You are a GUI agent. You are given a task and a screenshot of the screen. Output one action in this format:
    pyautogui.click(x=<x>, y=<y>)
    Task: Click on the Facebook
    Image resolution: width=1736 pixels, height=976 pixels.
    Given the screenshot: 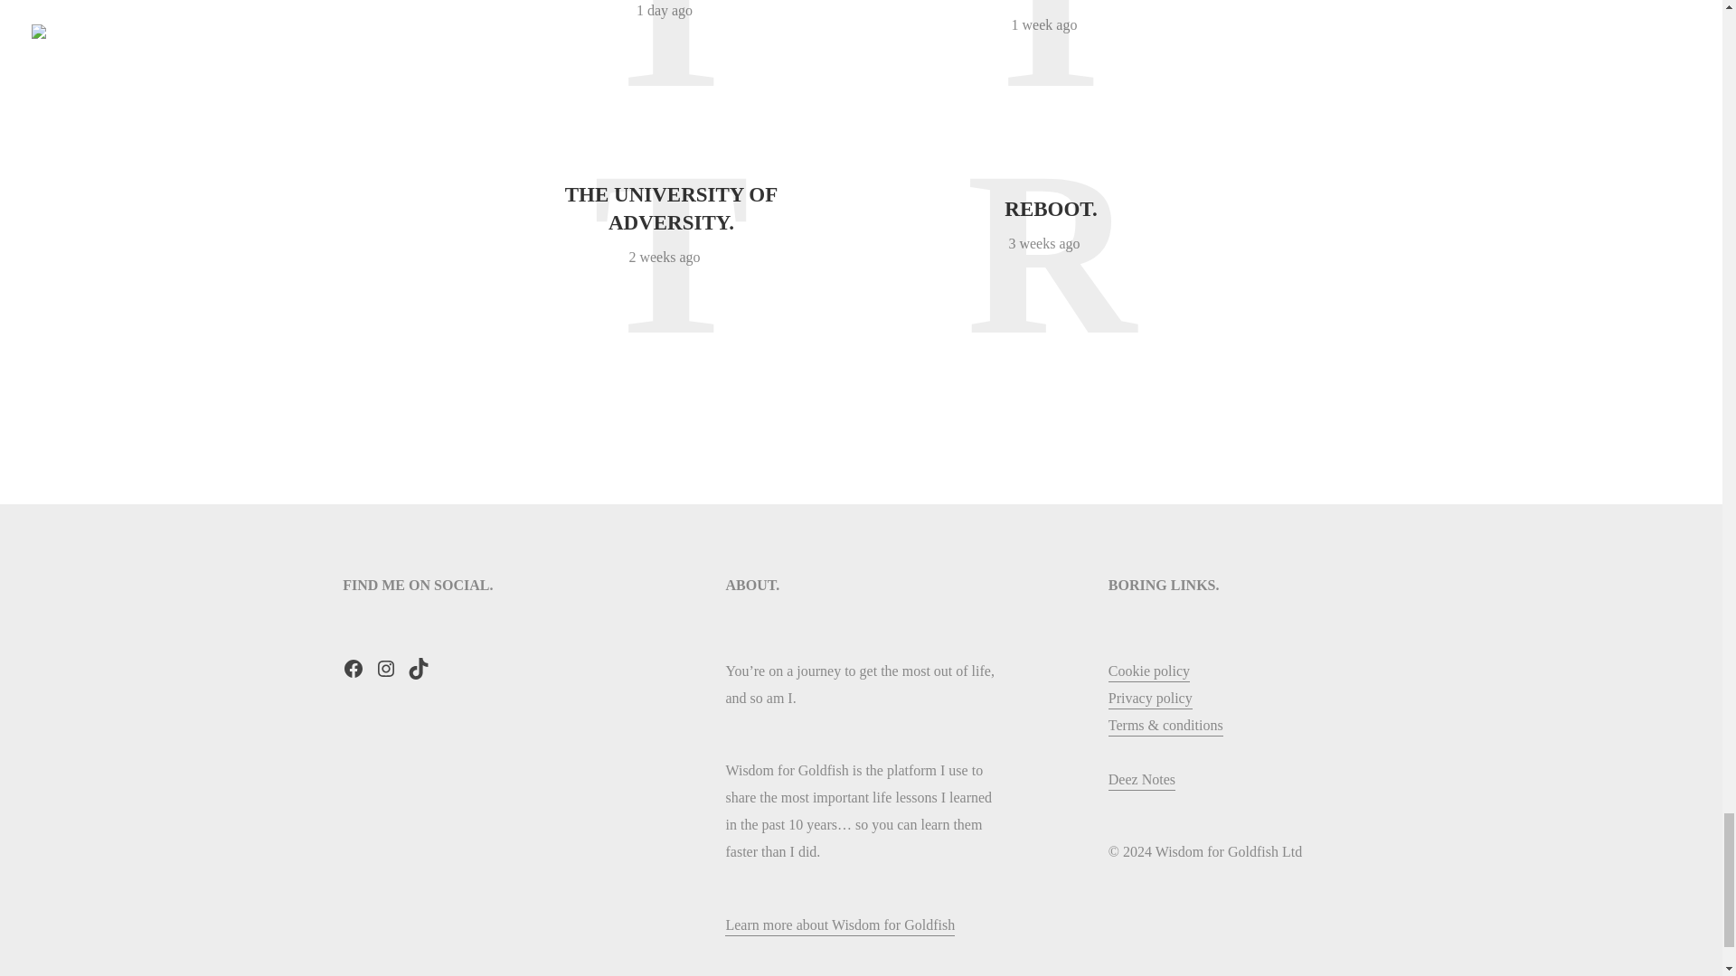 What is the action you would take?
    pyautogui.click(x=353, y=668)
    